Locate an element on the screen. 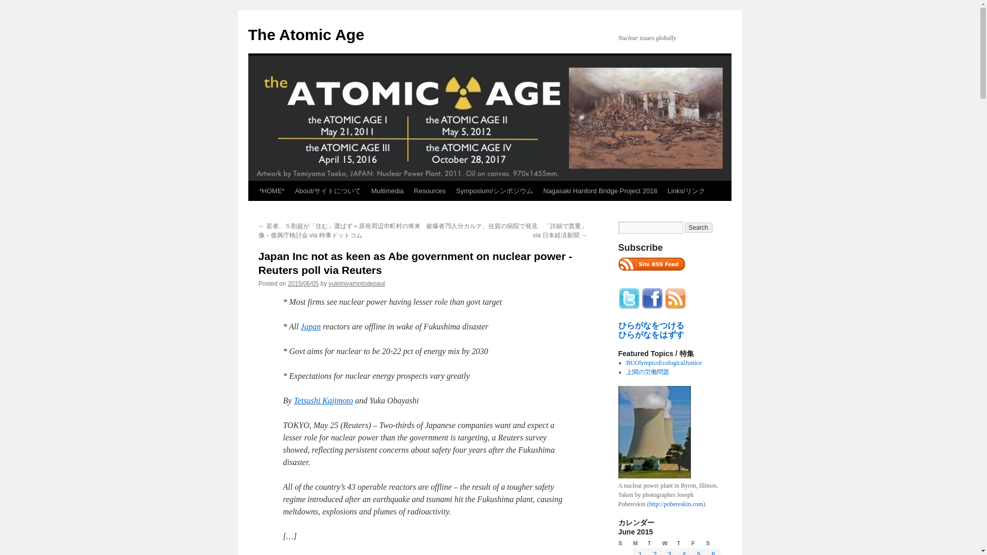  Nagasaki Hanford Bridge Project 2018 is located at coordinates (600, 191).